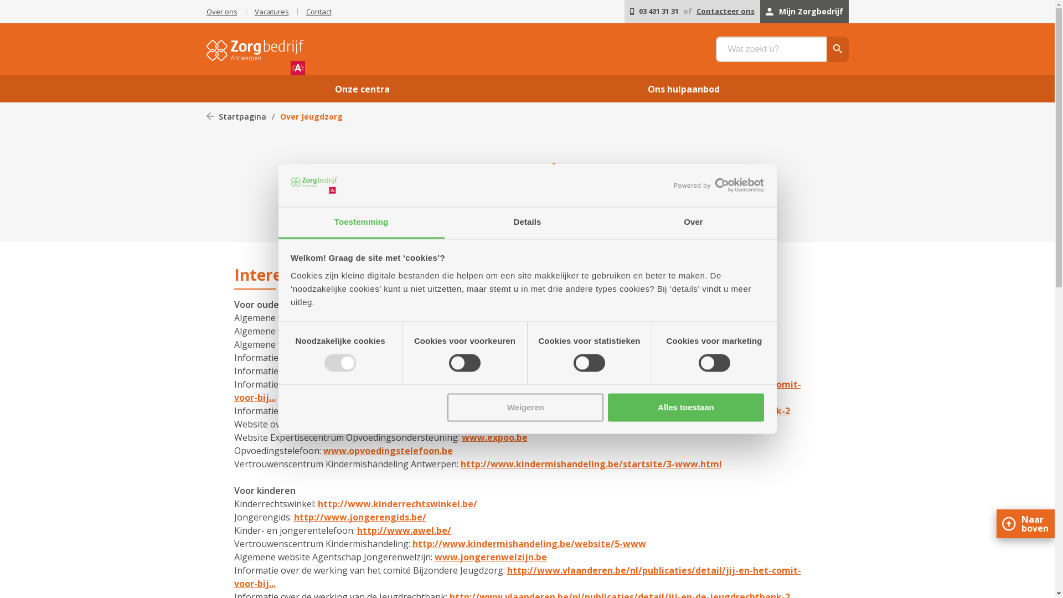 This screenshot has width=1063, height=598. I want to click on http://www.kindermishandeling.be/website/5-www, so click(529, 544).